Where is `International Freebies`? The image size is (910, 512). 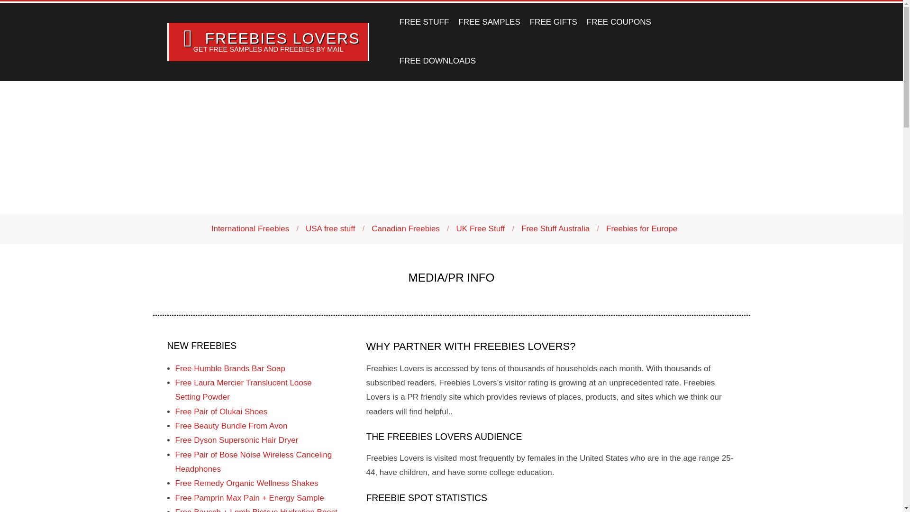 International Freebies is located at coordinates (250, 229).